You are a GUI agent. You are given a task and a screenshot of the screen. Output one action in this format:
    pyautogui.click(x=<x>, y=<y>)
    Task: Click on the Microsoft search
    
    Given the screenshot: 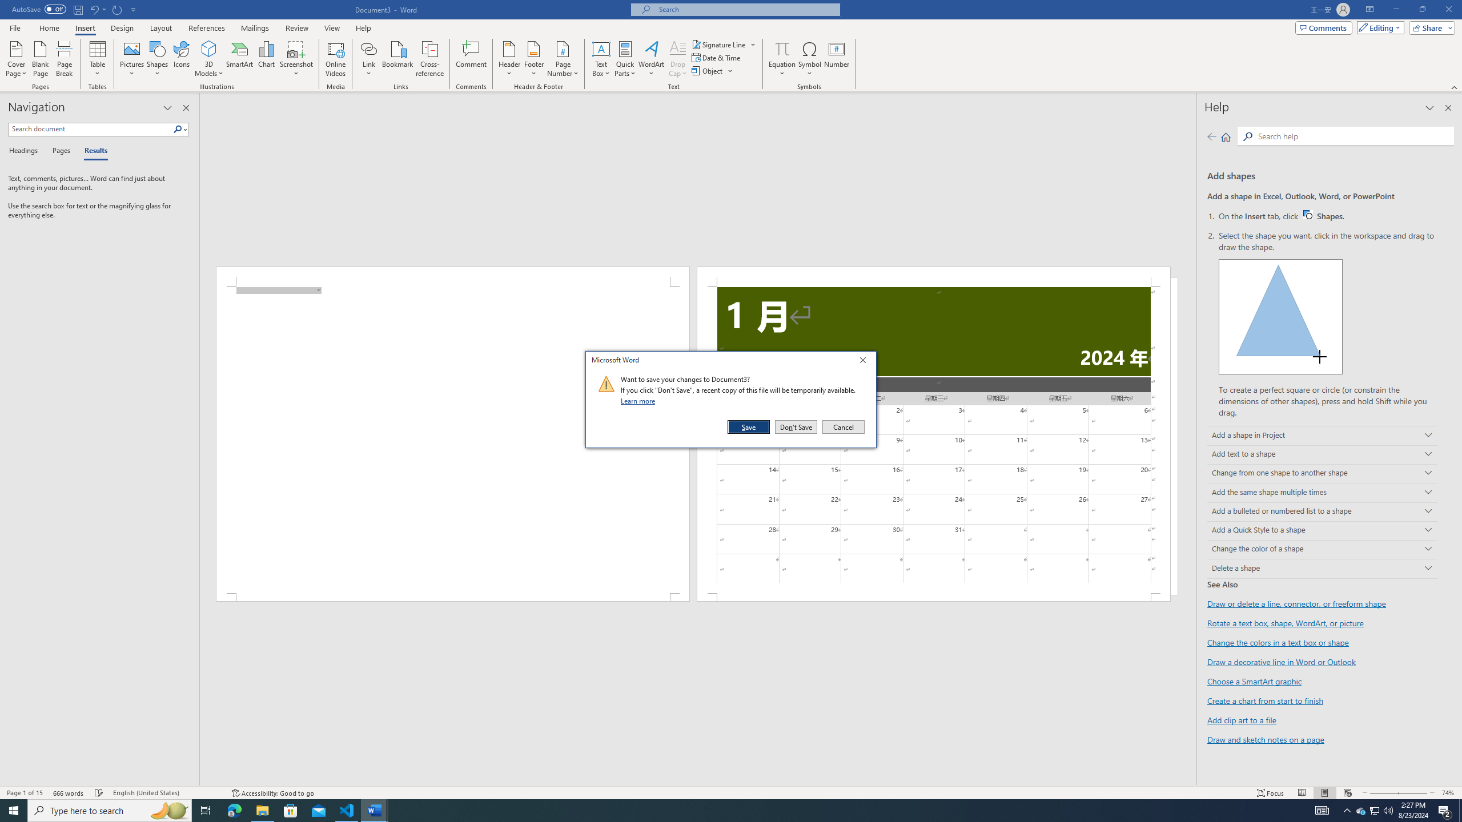 What is the action you would take?
    pyautogui.click(x=746, y=9)
    